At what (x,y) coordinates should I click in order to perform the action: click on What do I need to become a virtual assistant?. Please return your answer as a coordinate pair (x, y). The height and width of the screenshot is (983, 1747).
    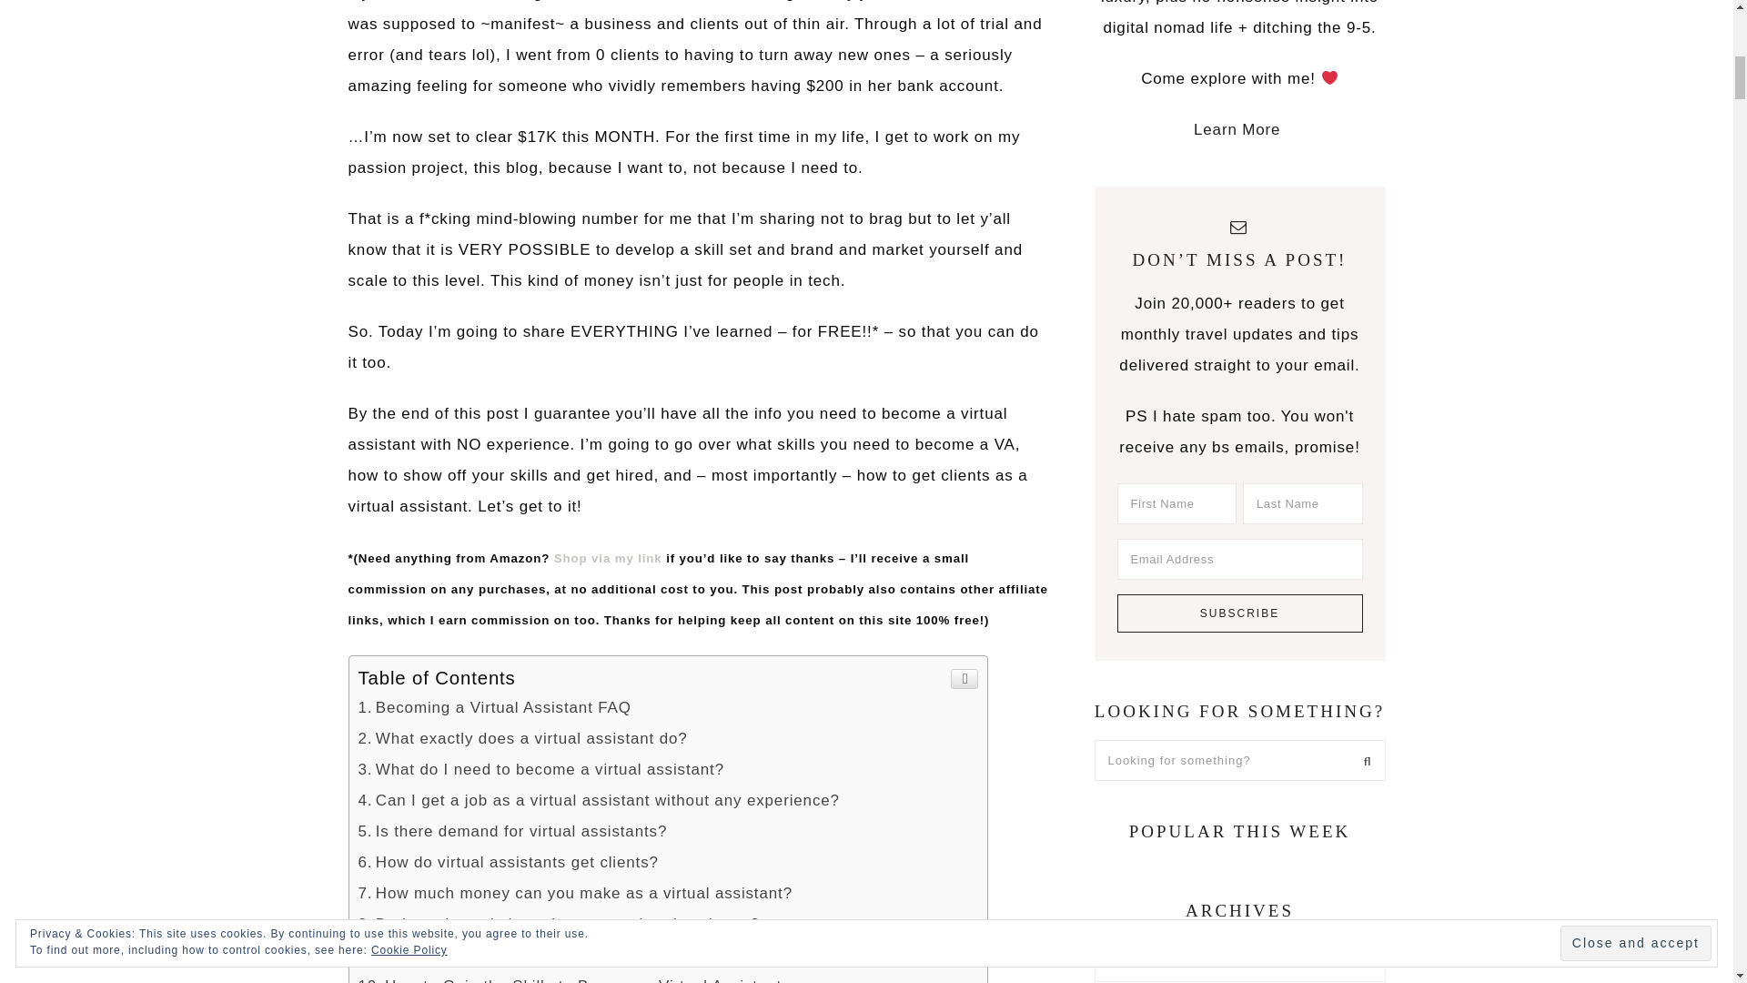
    Looking at the image, I should click on (540, 769).